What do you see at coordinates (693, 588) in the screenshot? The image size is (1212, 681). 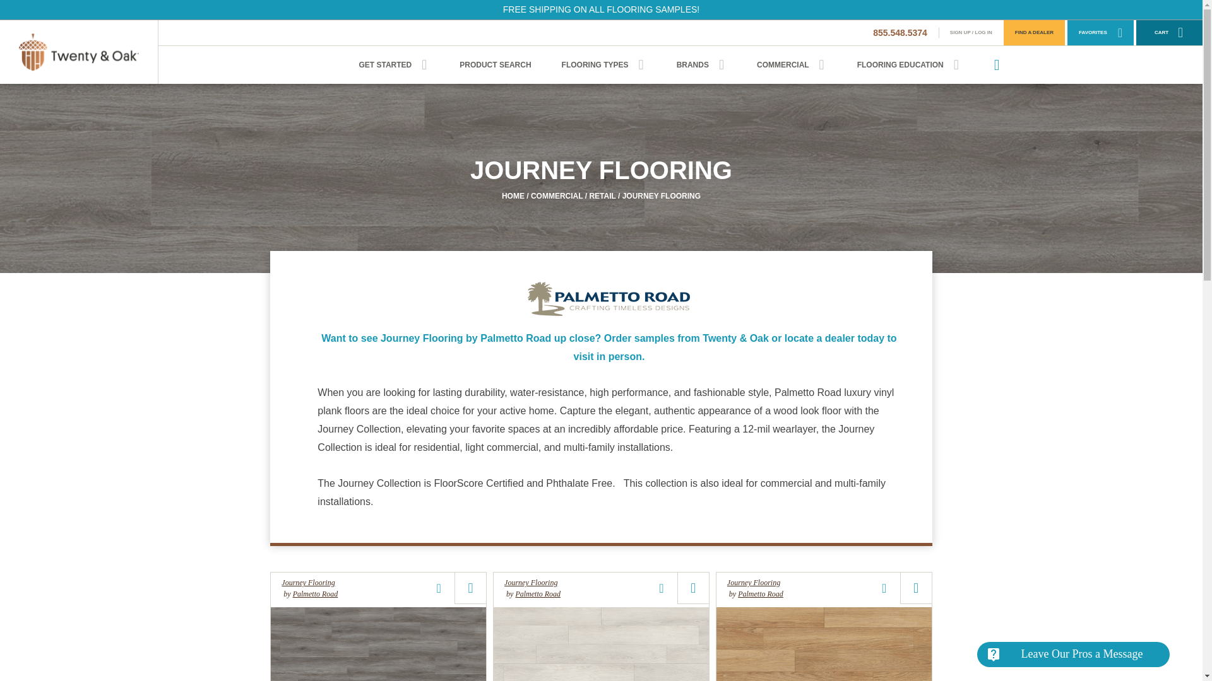 I see `Add to cart` at bounding box center [693, 588].